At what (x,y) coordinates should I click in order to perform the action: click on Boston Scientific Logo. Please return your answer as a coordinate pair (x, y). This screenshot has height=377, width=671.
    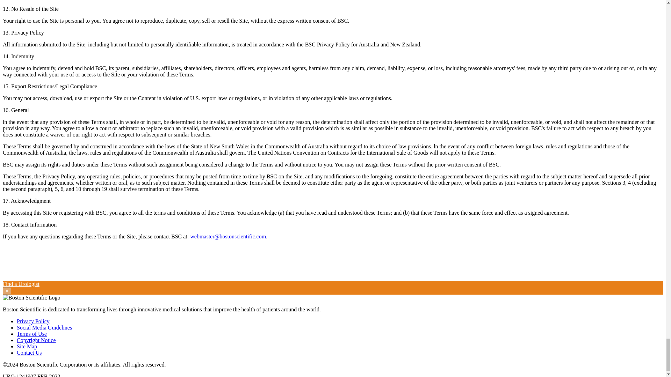
    Looking at the image, I should click on (31, 297).